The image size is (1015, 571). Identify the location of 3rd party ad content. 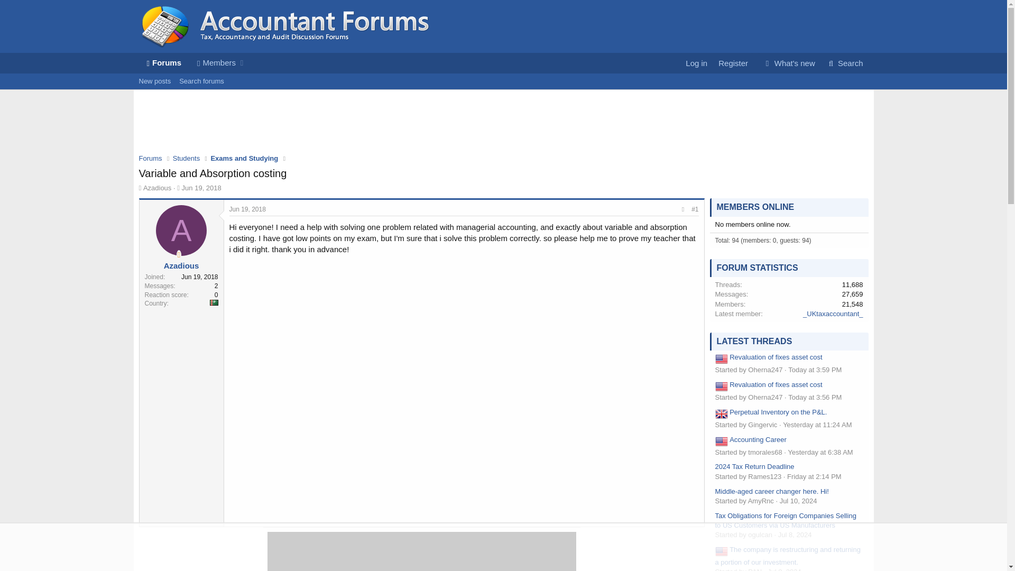
(150, 159).